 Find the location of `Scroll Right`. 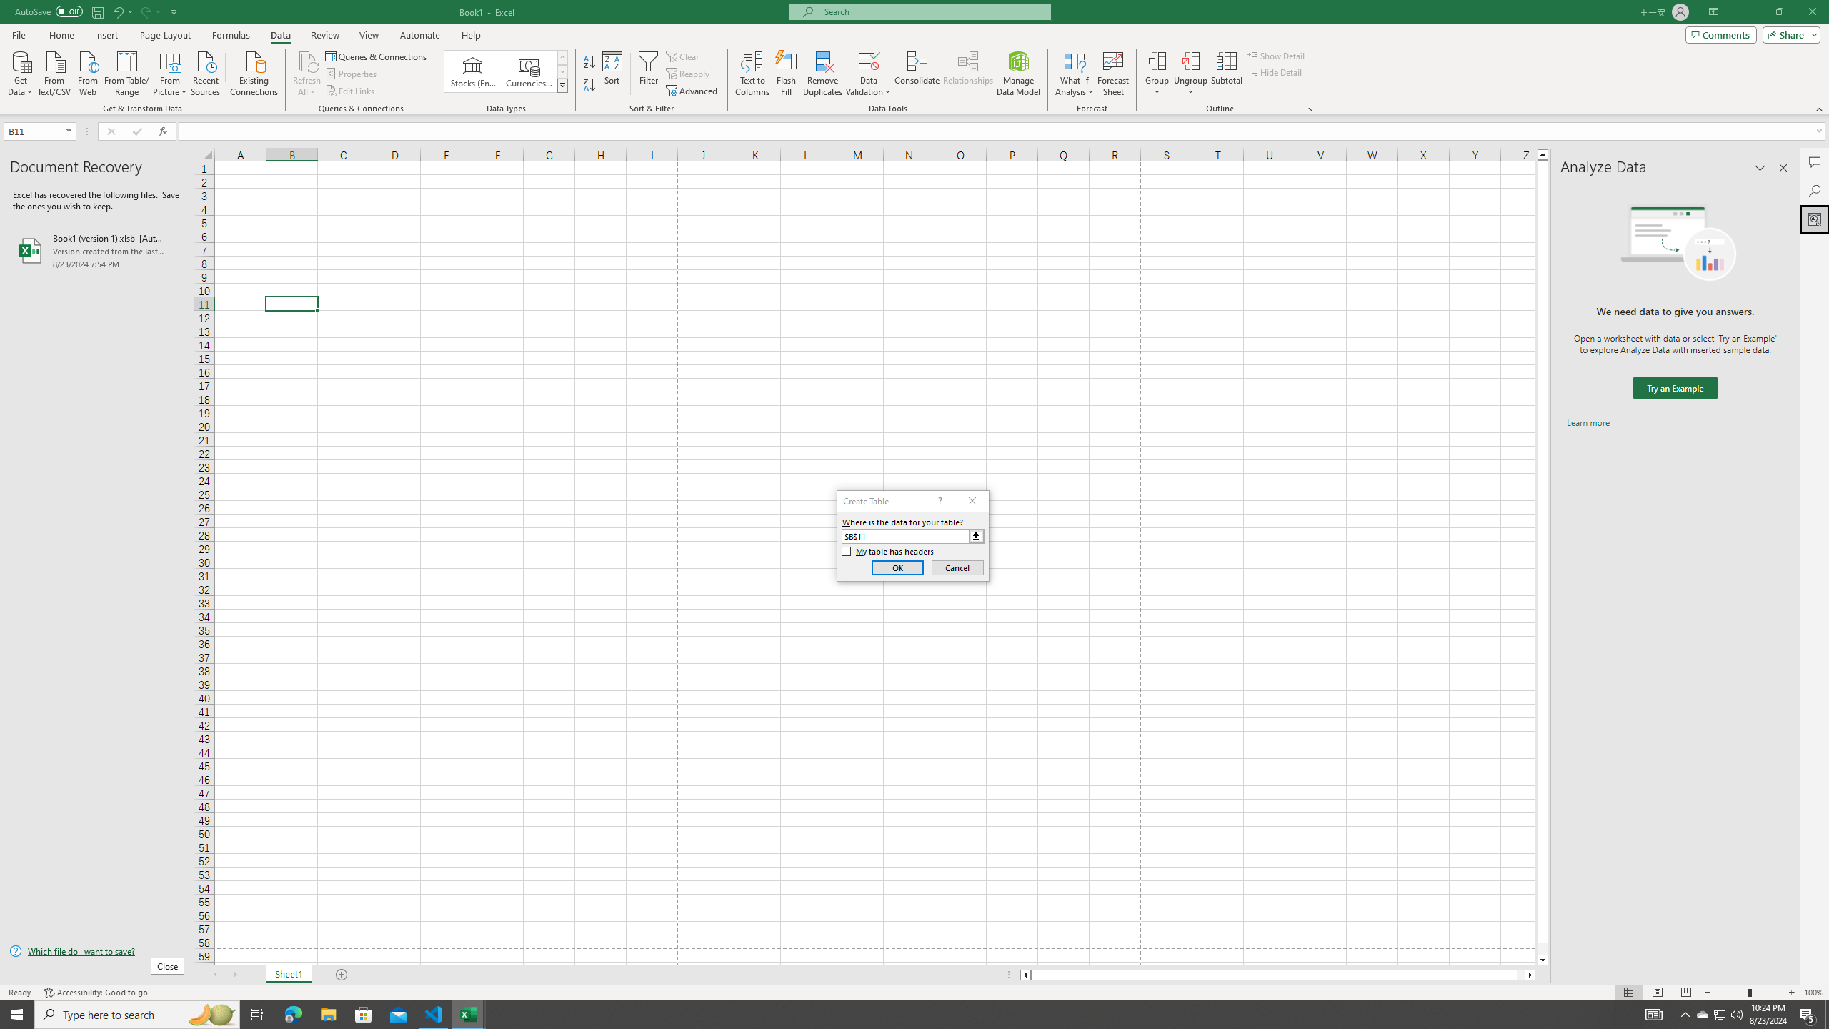

Scroll Right is located at coordinates (234, 975).